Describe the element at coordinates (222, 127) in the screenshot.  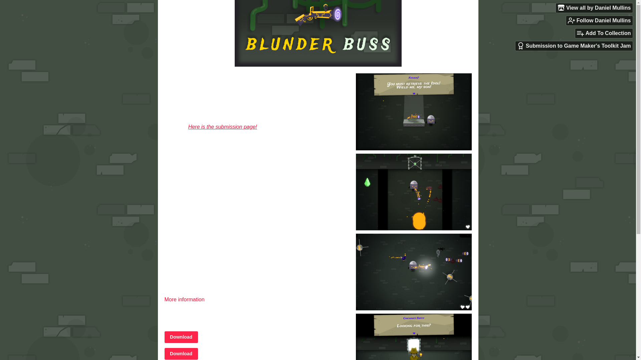
I see `Here is the submission page!` at that location.